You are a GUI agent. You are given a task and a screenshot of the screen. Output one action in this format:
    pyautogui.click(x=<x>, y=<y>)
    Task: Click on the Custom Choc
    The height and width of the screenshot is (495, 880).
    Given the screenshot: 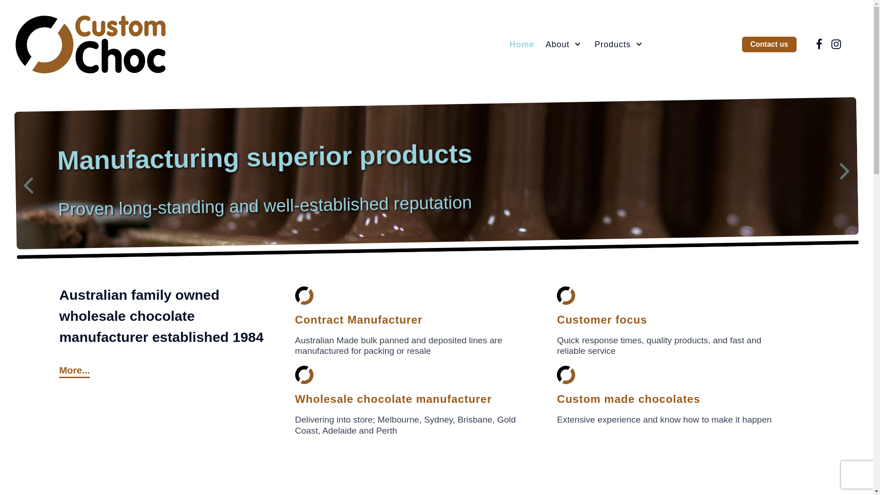 What is the action you would take?
    pyautogui.click(x=91, y=43)
    